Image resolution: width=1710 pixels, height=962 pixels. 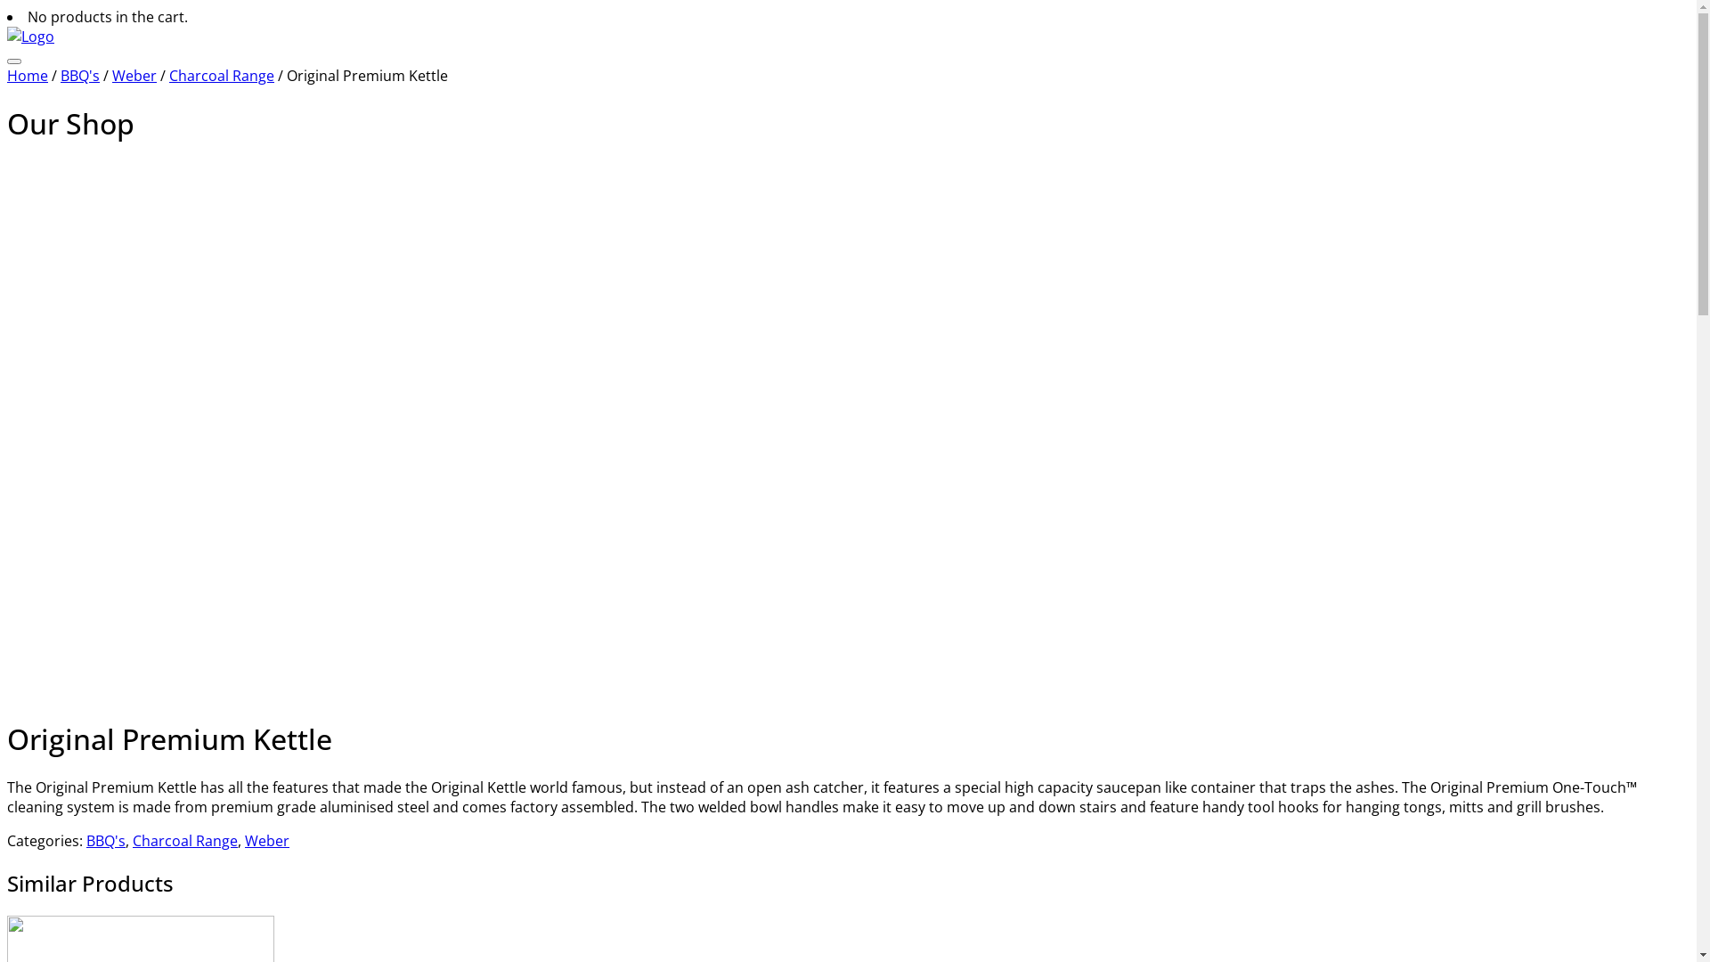 I want to click on BBQ's, so click(x=80, y=76).